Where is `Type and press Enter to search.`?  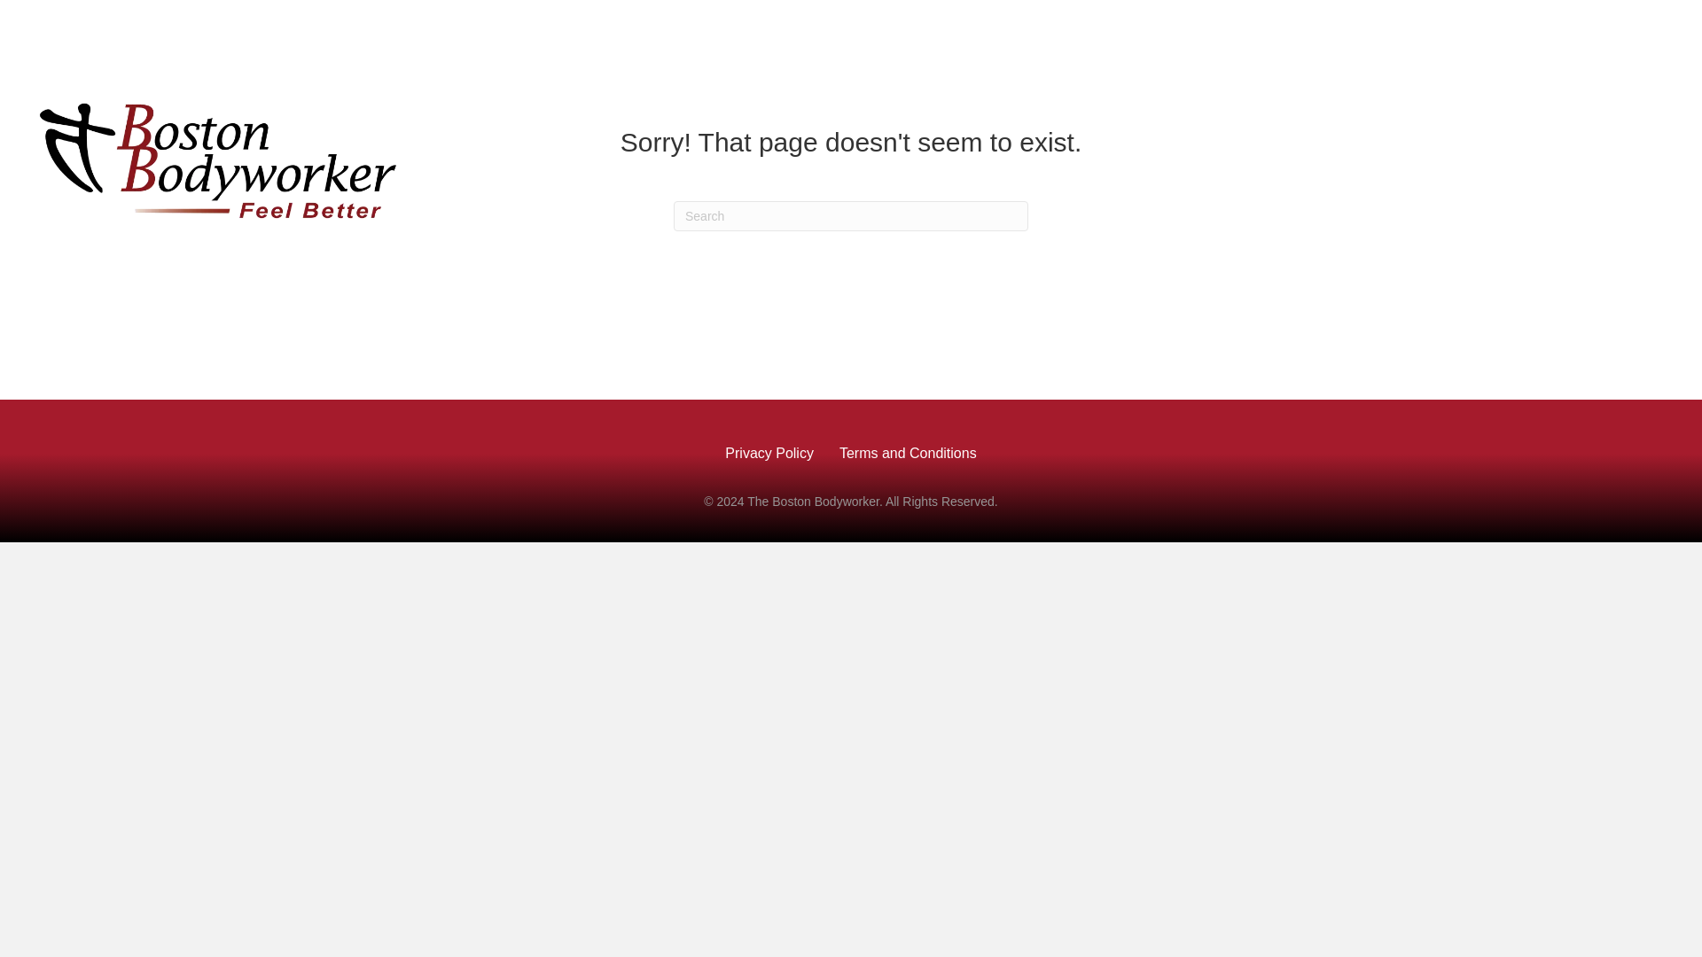
Type and press Enter to search. is located at coordinates (851, 216).